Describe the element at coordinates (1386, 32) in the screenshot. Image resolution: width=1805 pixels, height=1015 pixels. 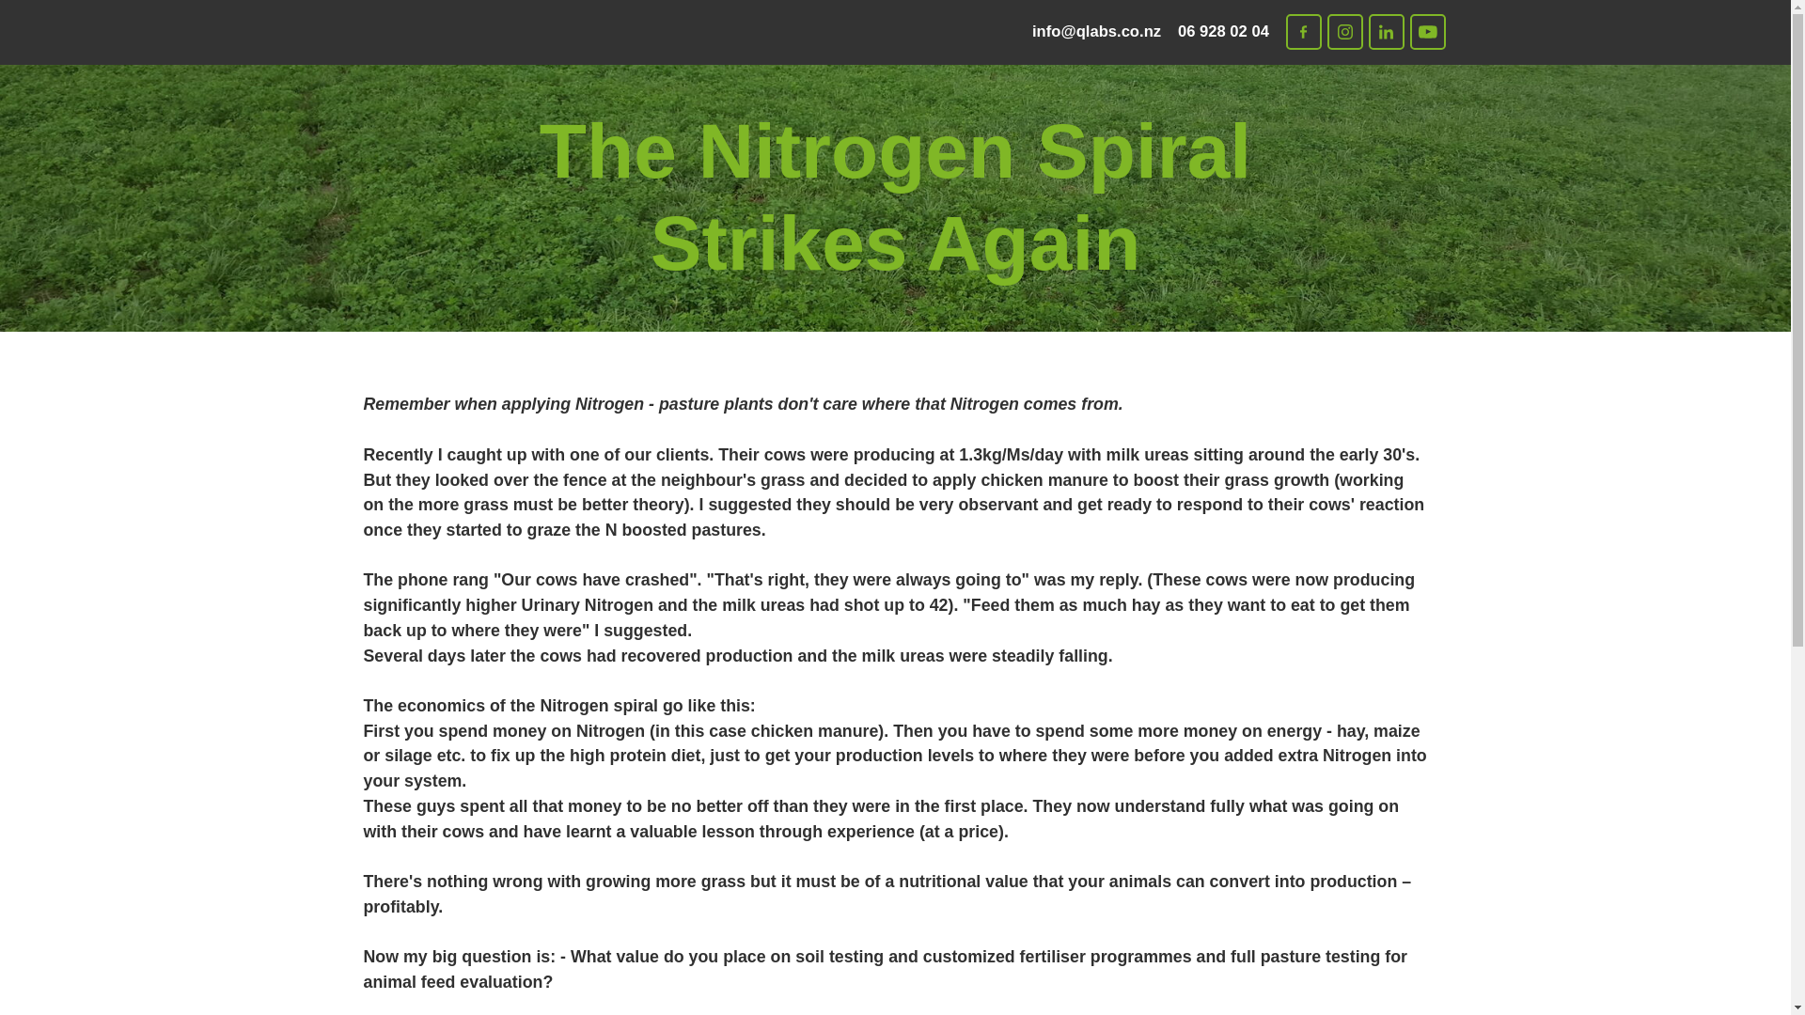
I see `A link to this website's LinkedIn.` at that location.